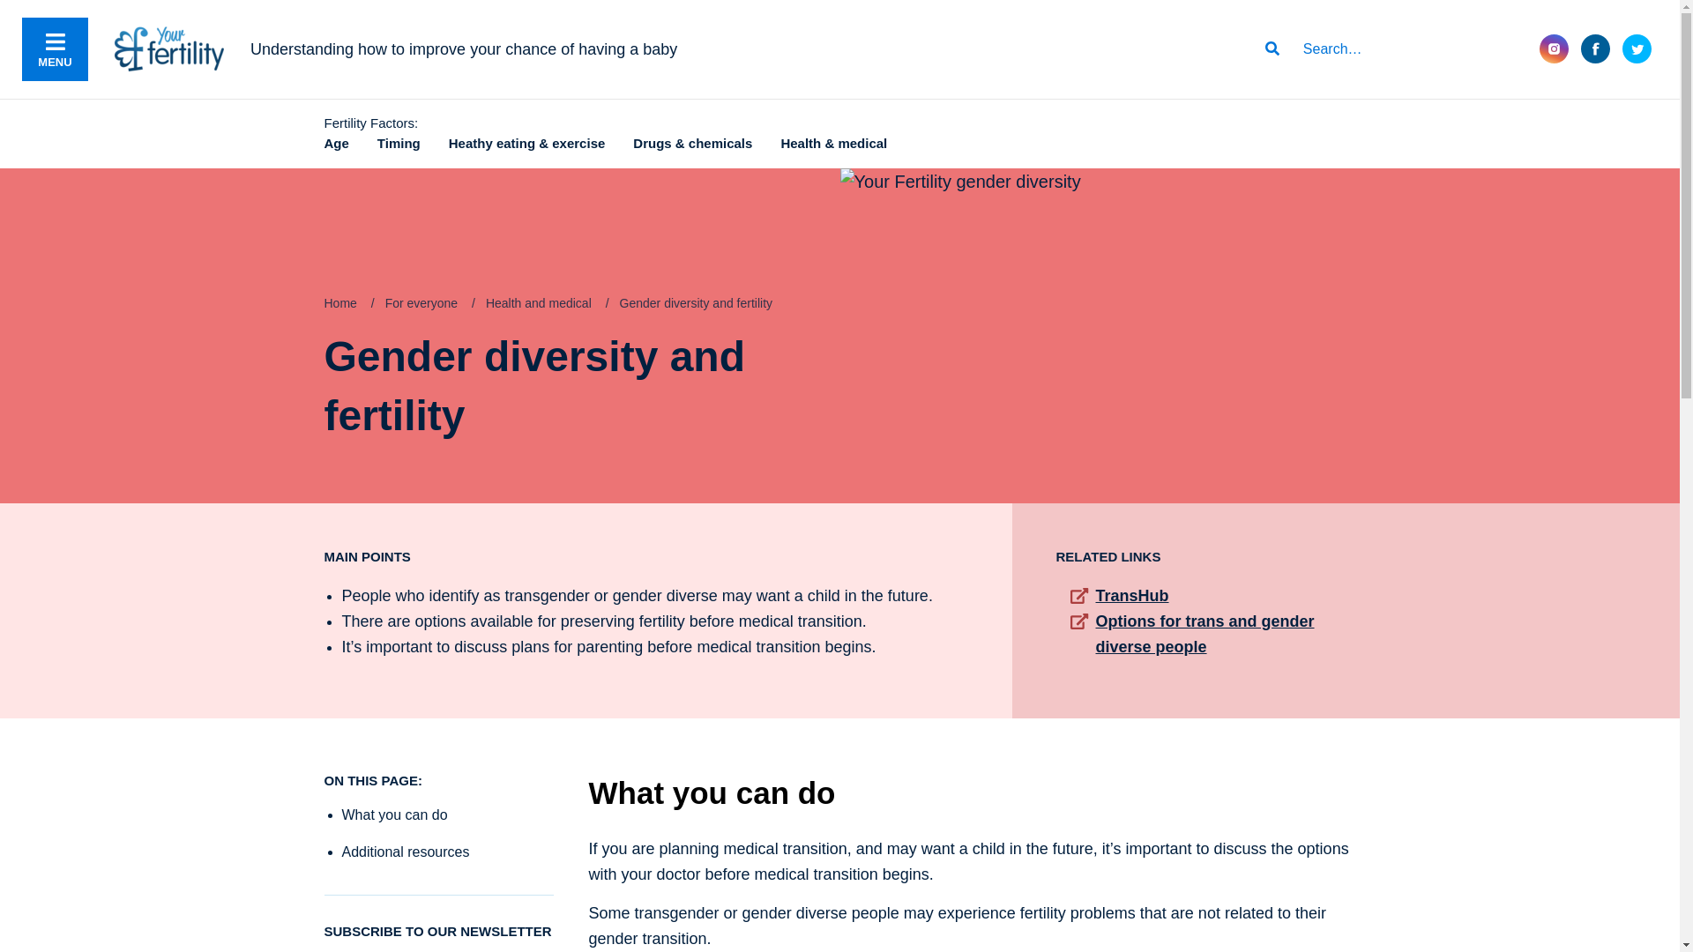  I want to click on For everyone, so click(421, 303).